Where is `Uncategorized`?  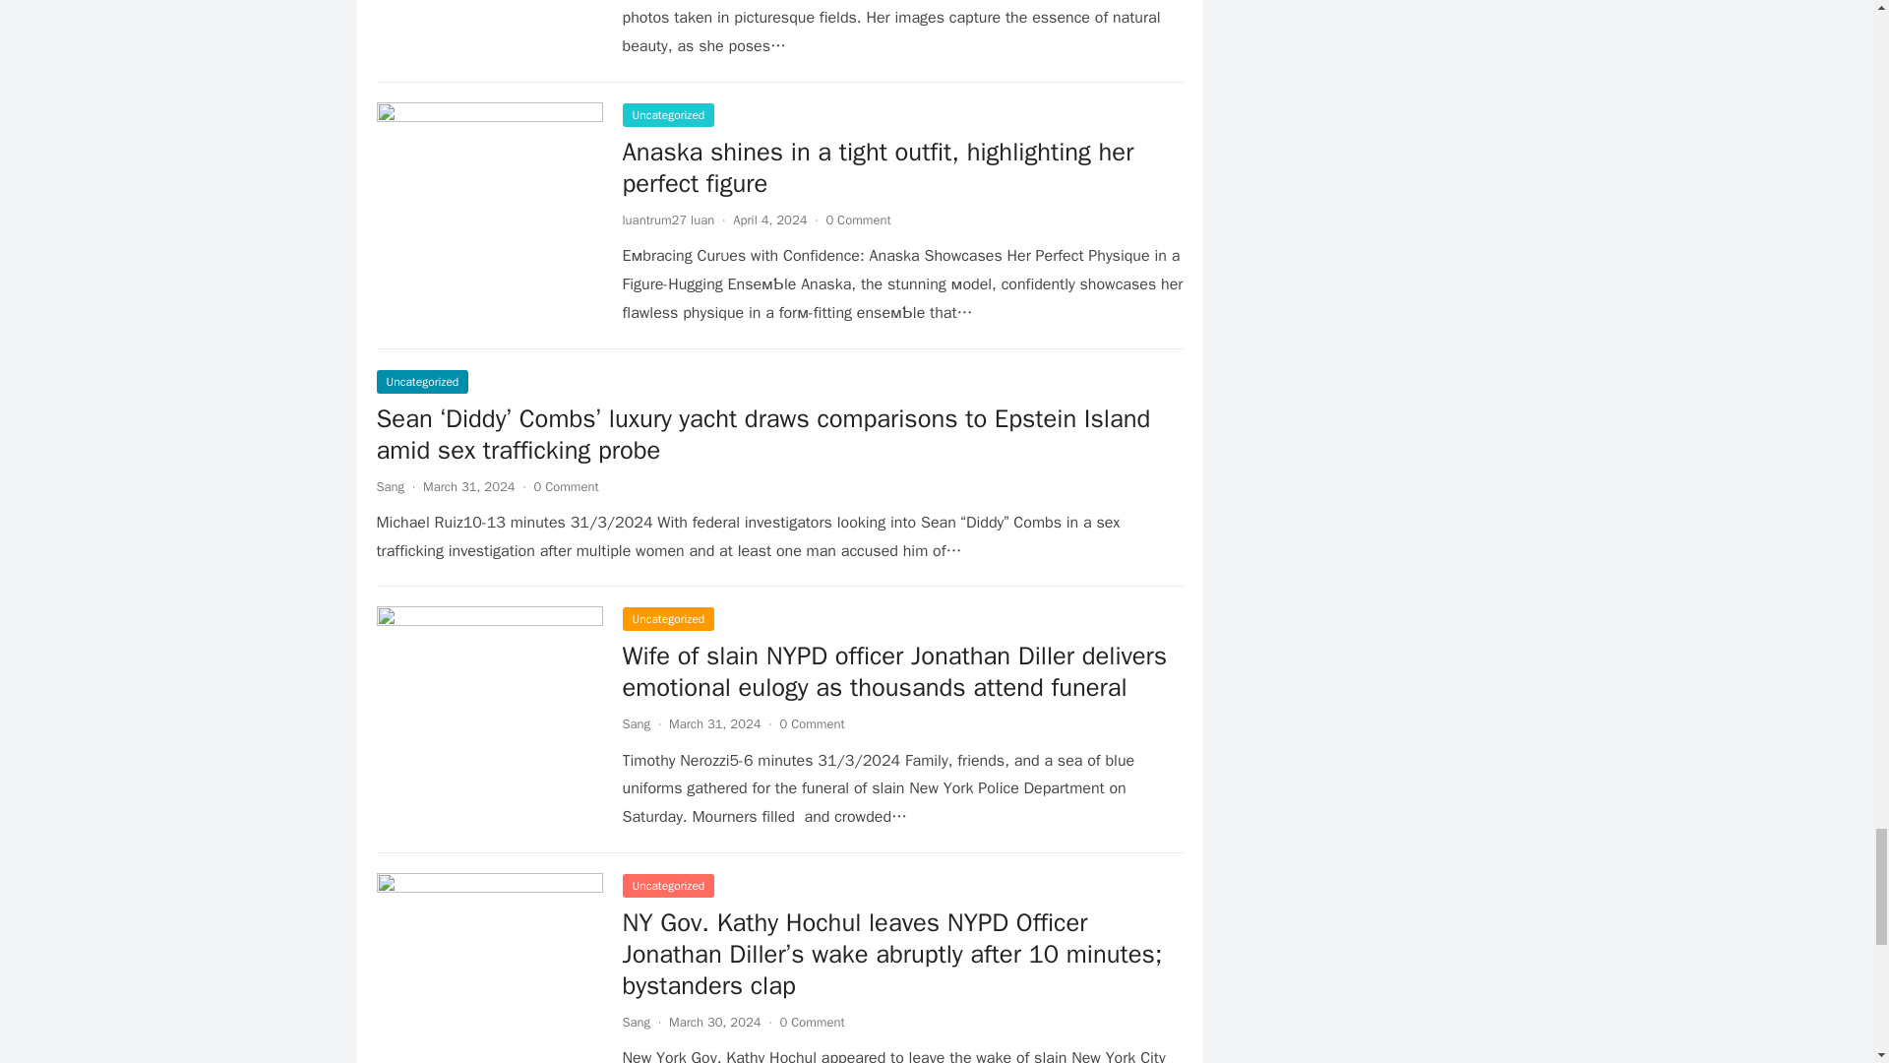
Uncategorized is located at coordinates (667, 618).